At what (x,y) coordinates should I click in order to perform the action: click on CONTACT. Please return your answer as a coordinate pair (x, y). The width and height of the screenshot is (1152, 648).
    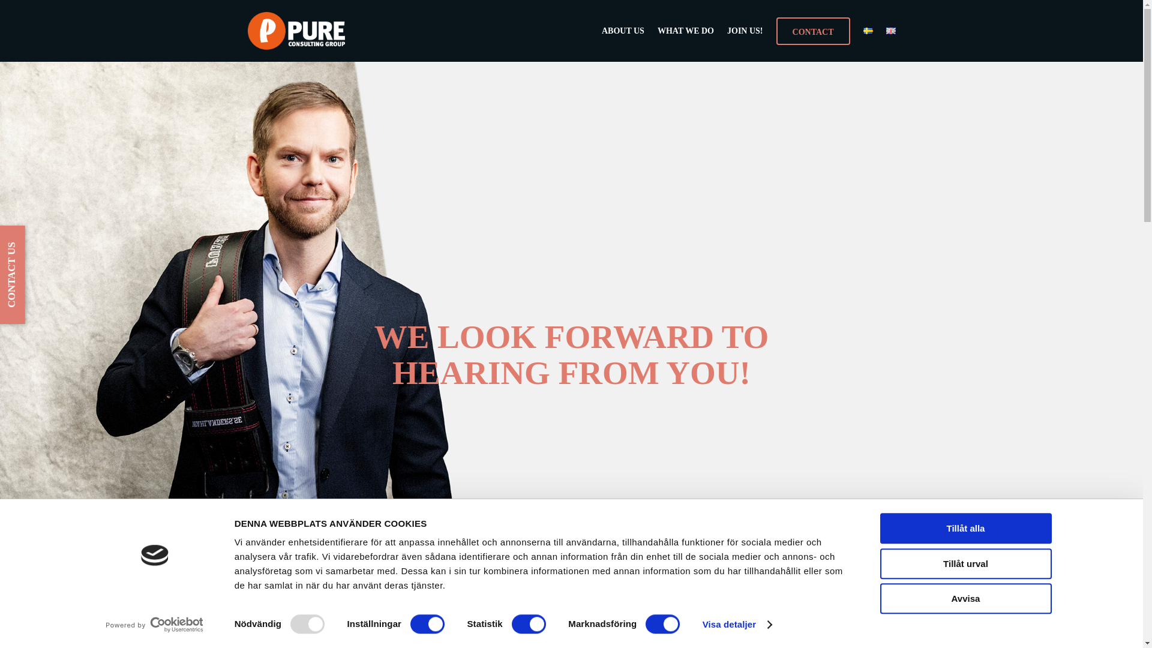
    Looking at the image, I should click on (813, 31).